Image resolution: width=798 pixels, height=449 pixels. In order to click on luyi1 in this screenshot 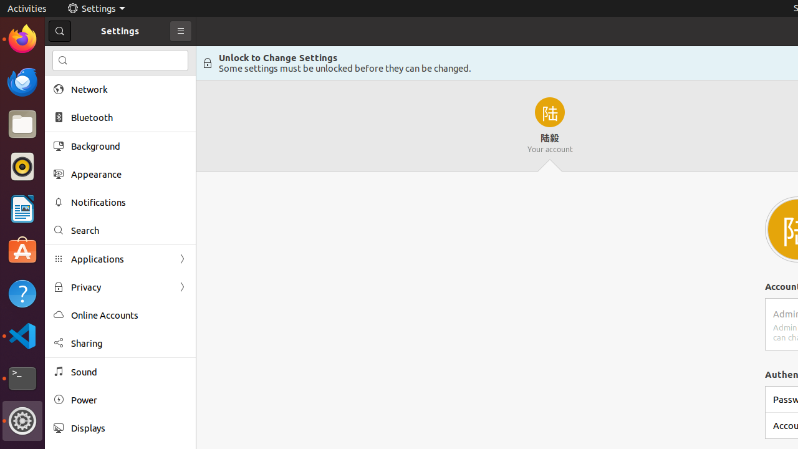, I will do `click(84, 56)`.